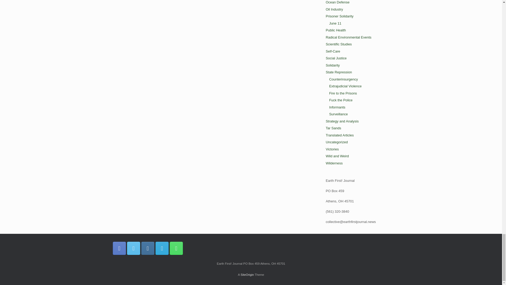 Image resolution: width=506 pixels, height=285 pixels. Describe the element at coordinates (119, 248) in the screenshot. I see `Earth First! Journal Facebook` at that location.